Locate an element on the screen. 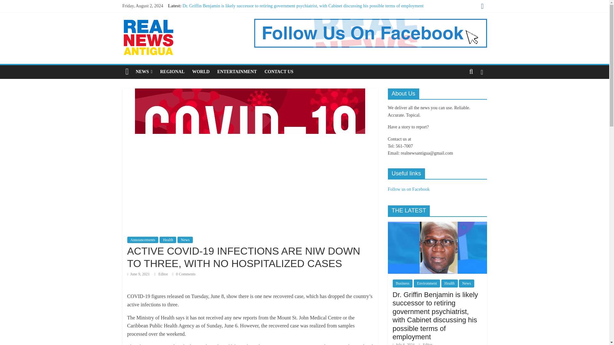  Health is located at coordinates (168, 240).